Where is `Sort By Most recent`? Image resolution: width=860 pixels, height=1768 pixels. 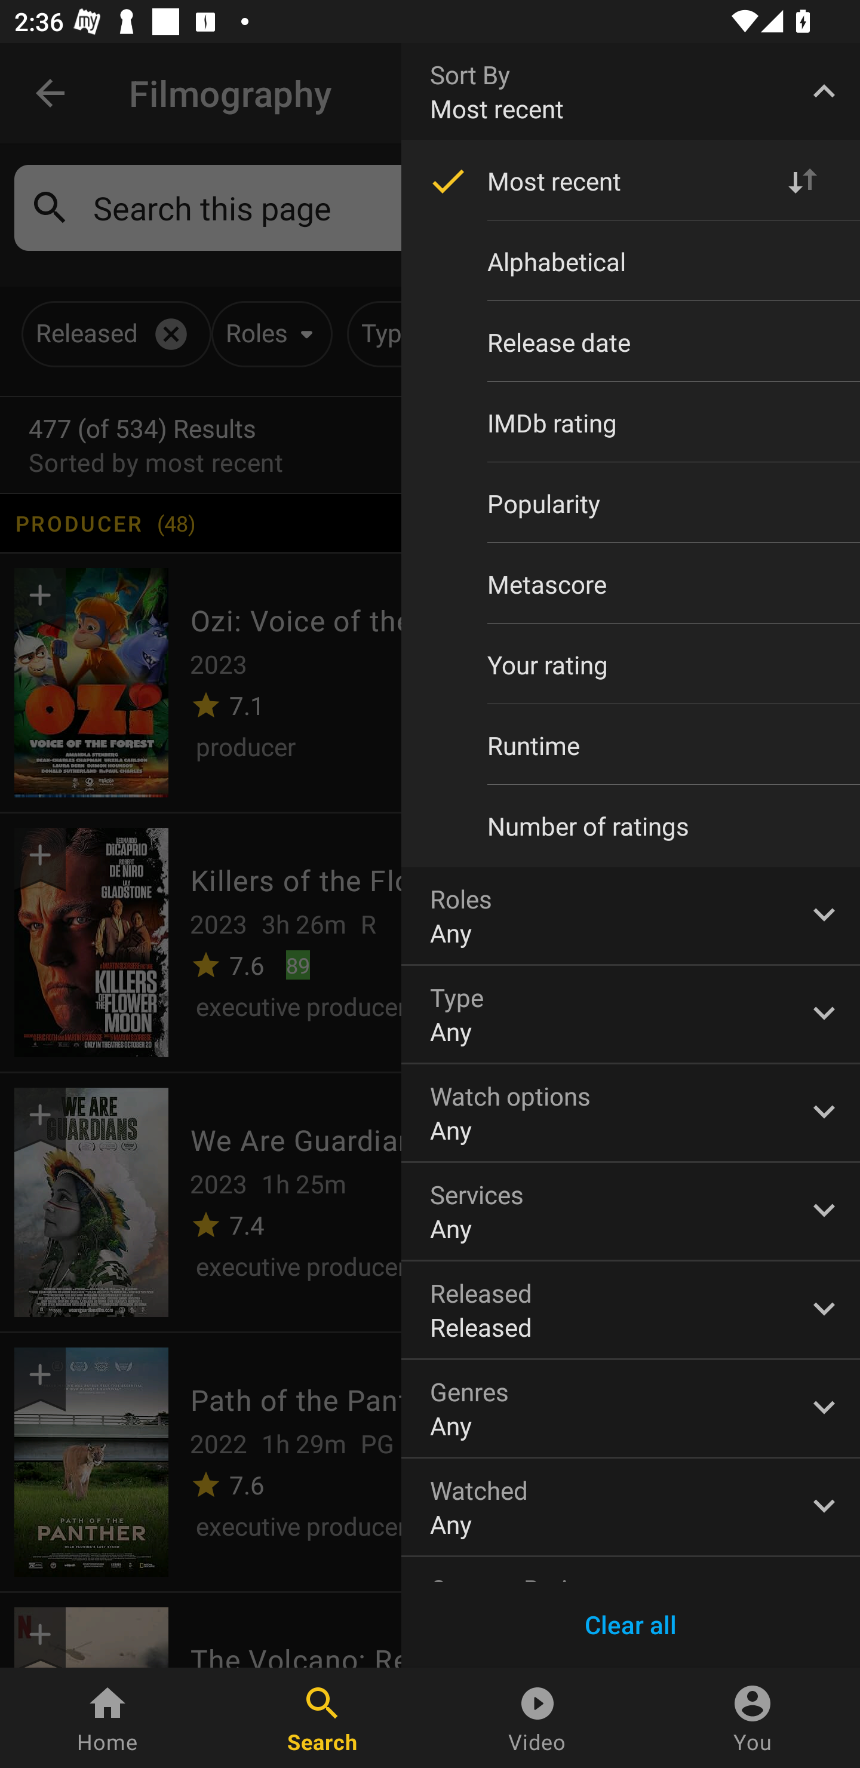
Sort By Most recent is located at coordinates (631, 91).